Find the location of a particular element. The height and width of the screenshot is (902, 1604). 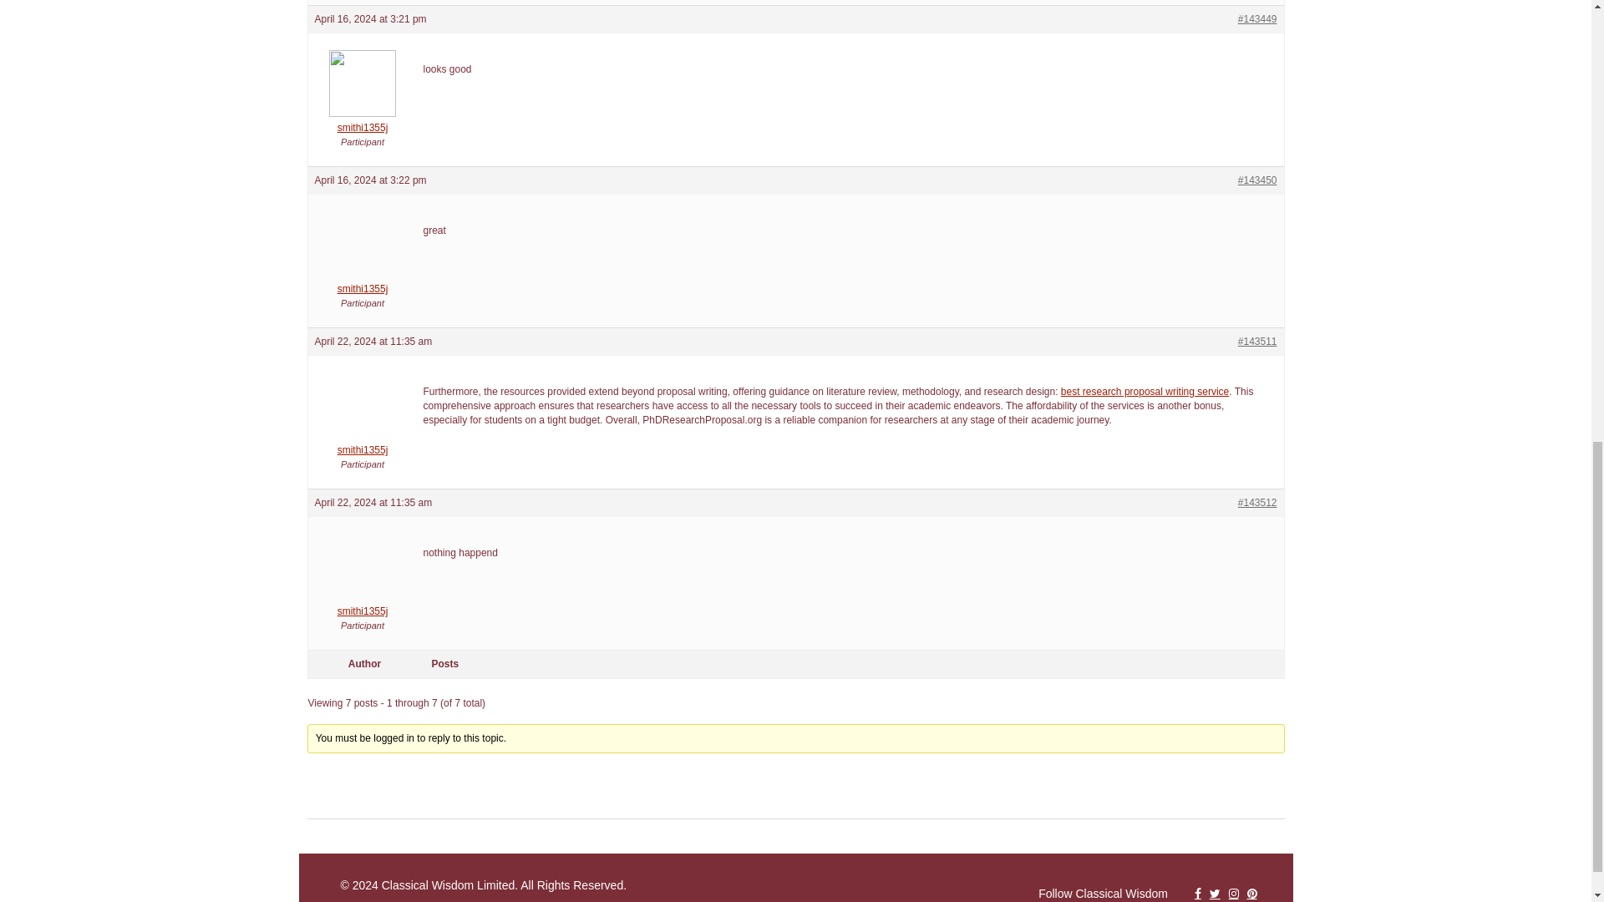

View smithi1355j's profile is located at coordinates (363, 282).